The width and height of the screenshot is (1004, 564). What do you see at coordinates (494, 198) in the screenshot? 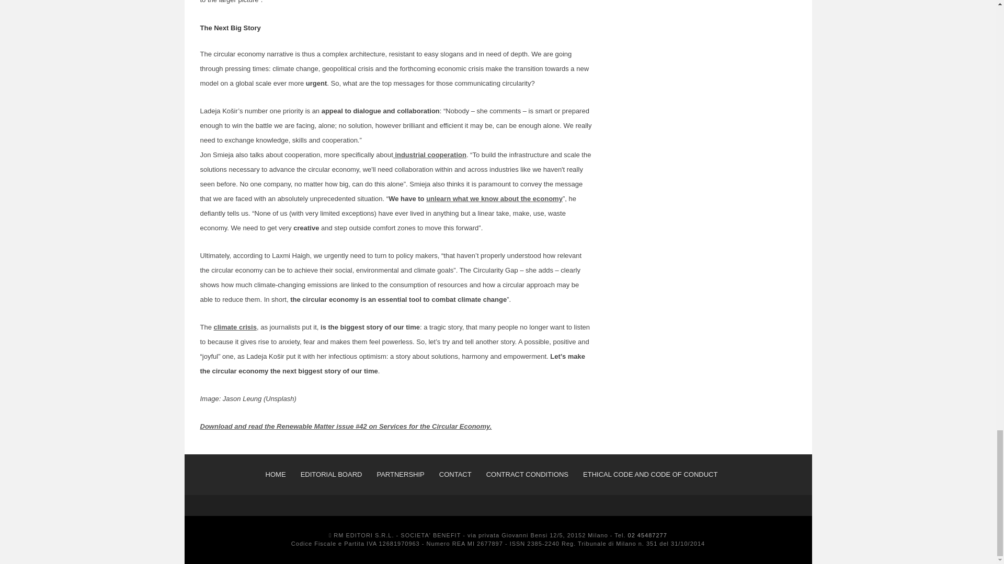
I see `unlearn what we know about the economy` at bounding box center [494, 198].